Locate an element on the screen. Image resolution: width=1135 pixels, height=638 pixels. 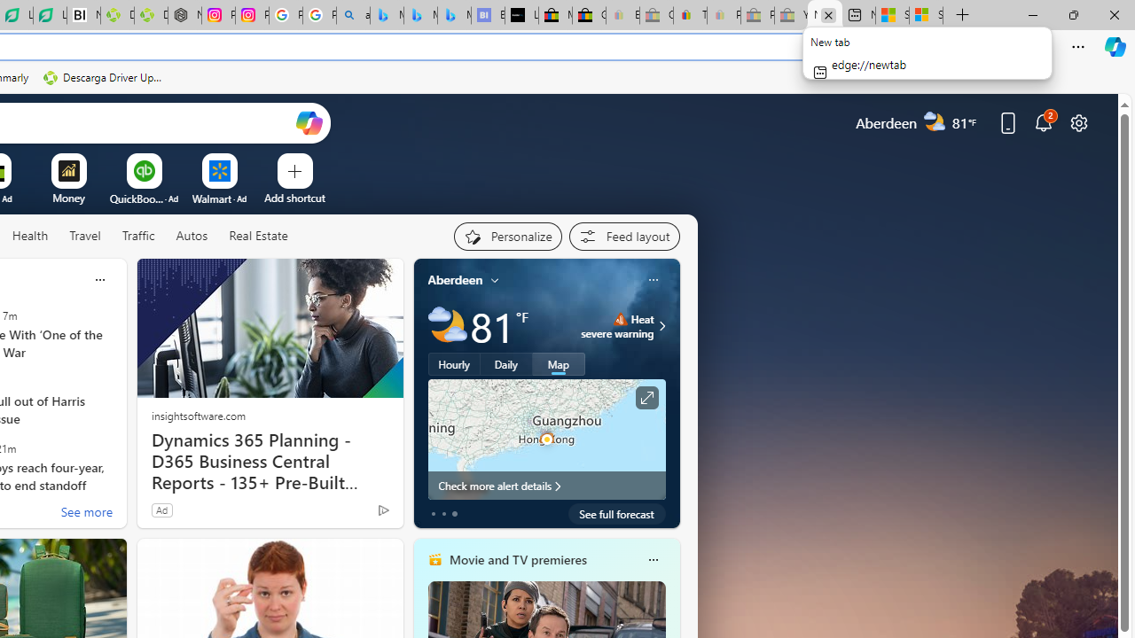
Threats and offensive language policy | eBay is located at coordinates (690, 16).